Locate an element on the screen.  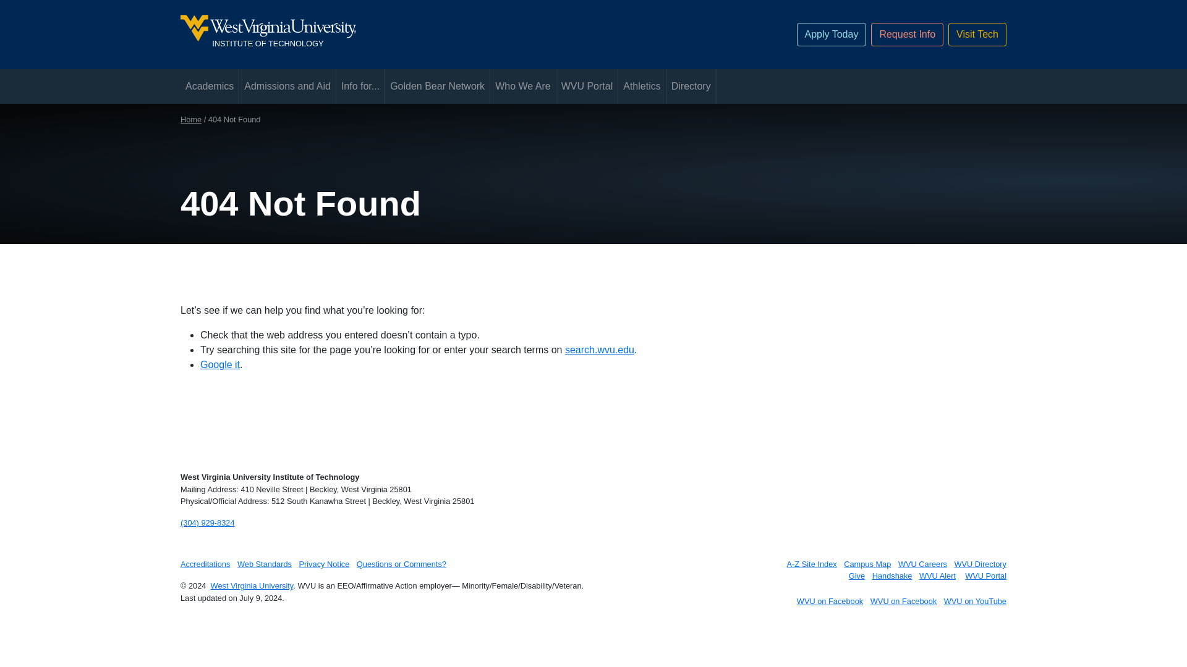
Athletics is located at coordinates (453, 35).